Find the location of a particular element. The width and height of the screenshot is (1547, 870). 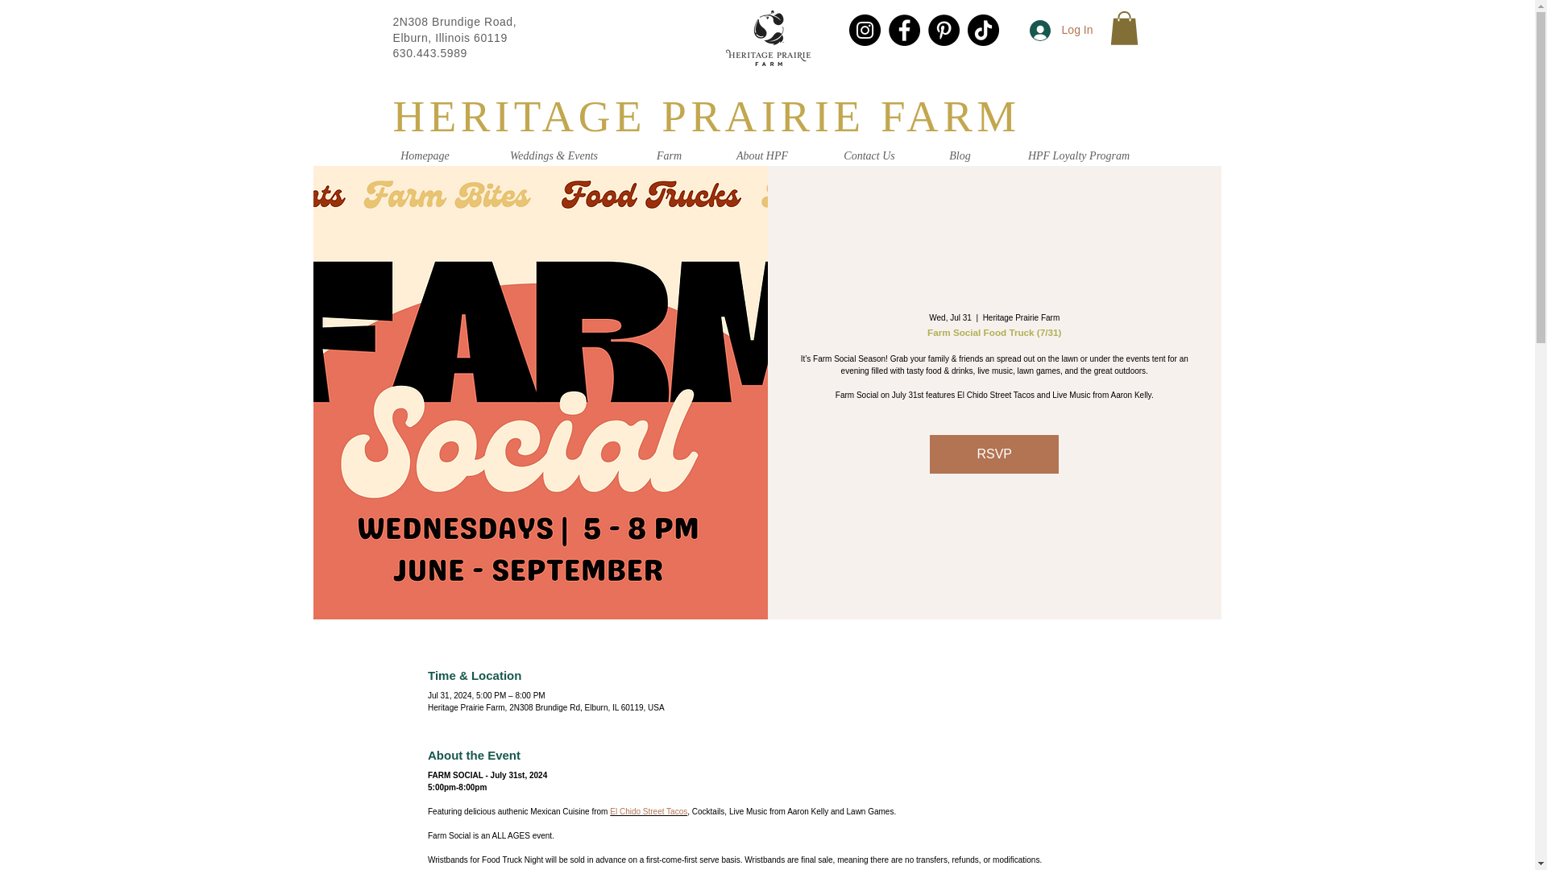

Homepage is located at coordinates (425, 156).